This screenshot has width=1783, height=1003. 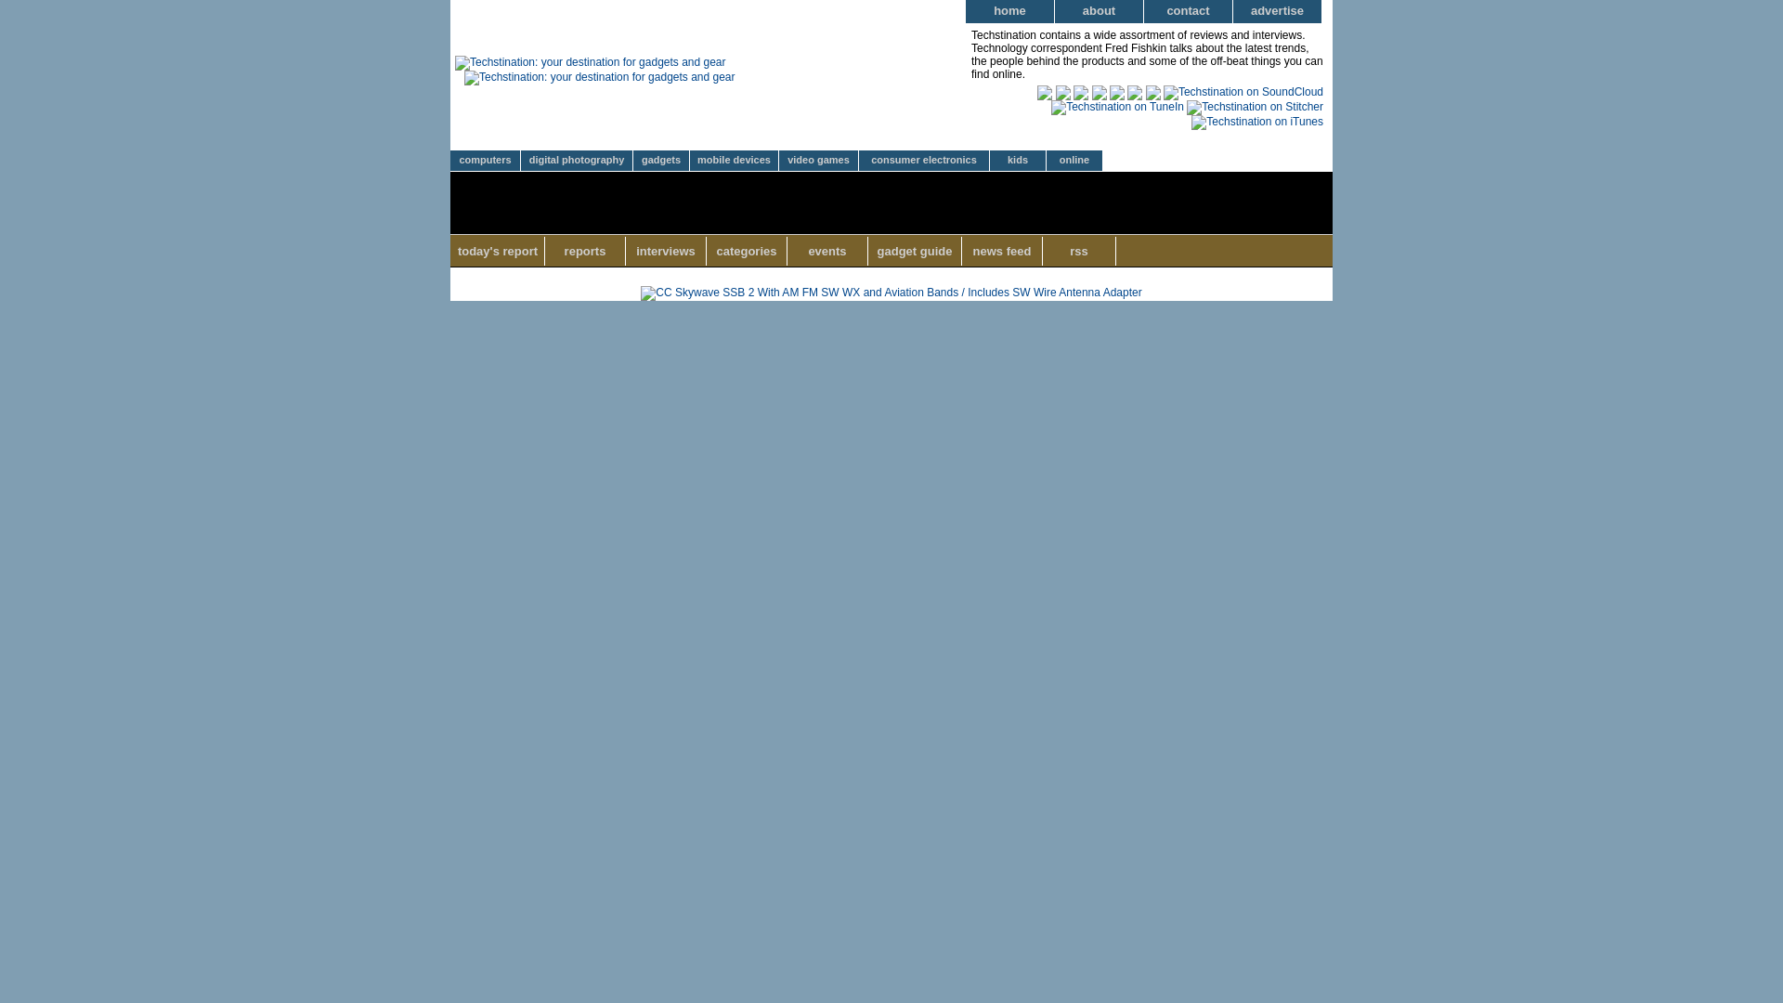 What do you see at coordinates (1010, 11) in the screenshot?
I see `home` at bounding box center [1010, 11].